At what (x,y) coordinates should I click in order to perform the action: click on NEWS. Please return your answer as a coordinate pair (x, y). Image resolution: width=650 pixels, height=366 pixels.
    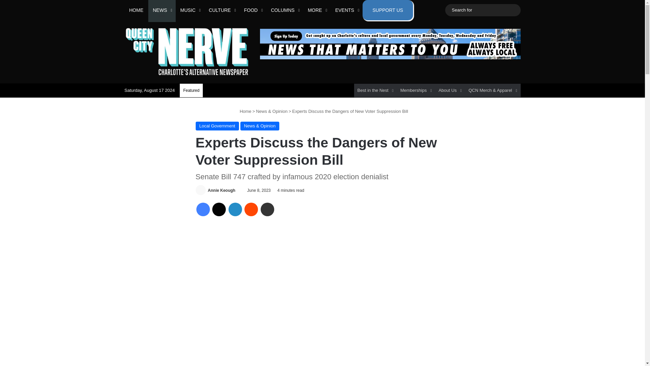
    Looking at the image, I should click on (162, 10).